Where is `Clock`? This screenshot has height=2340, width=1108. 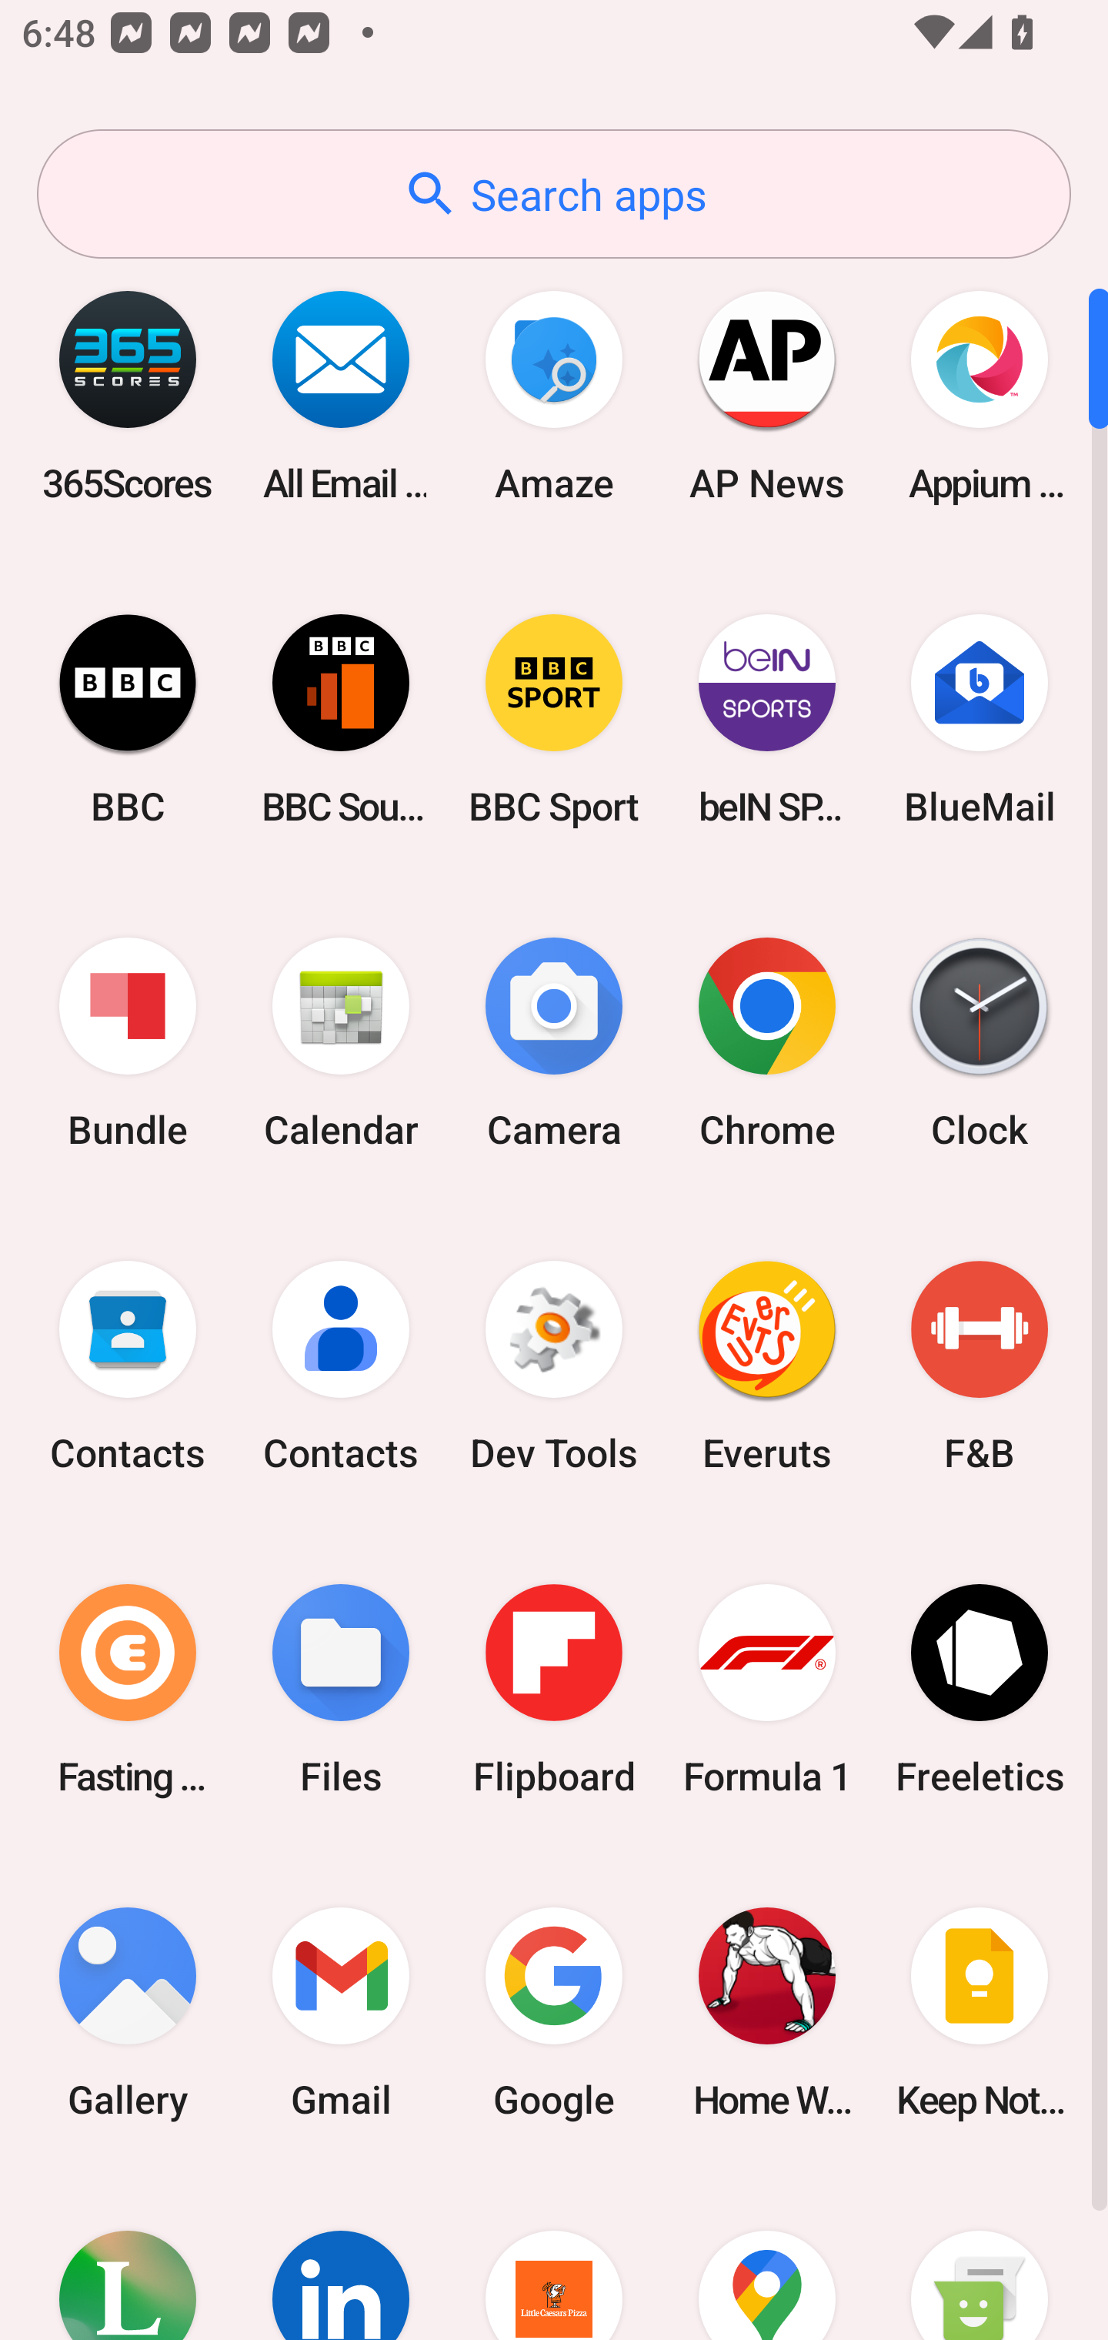 Clock is located at coordinates (980, 1044).